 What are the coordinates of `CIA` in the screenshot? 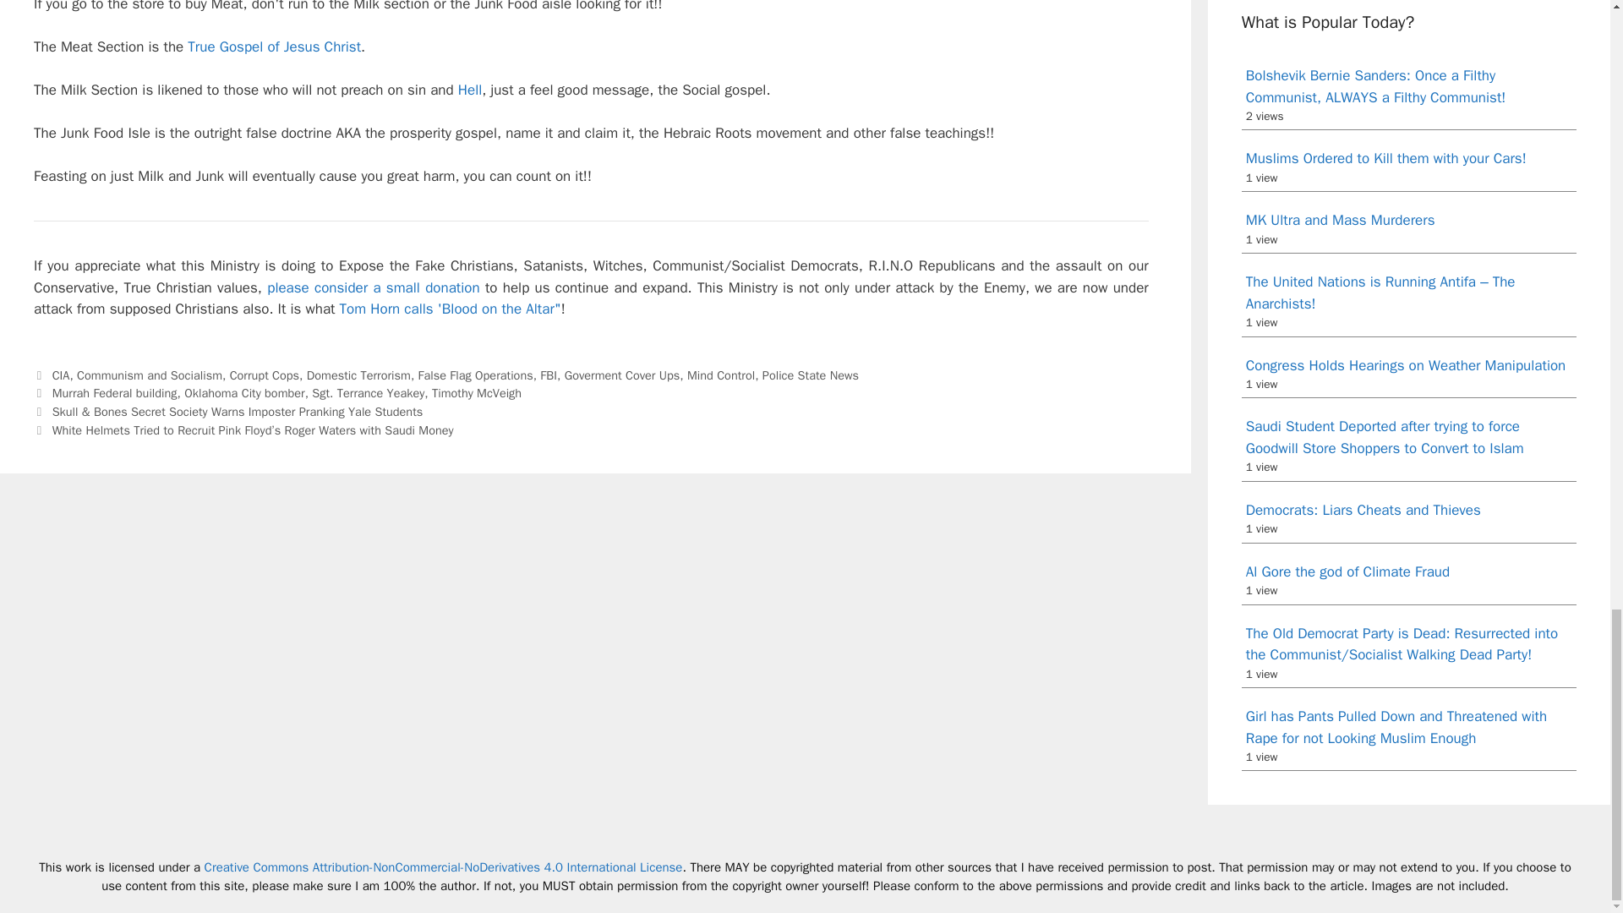 It's located at (61, 375).